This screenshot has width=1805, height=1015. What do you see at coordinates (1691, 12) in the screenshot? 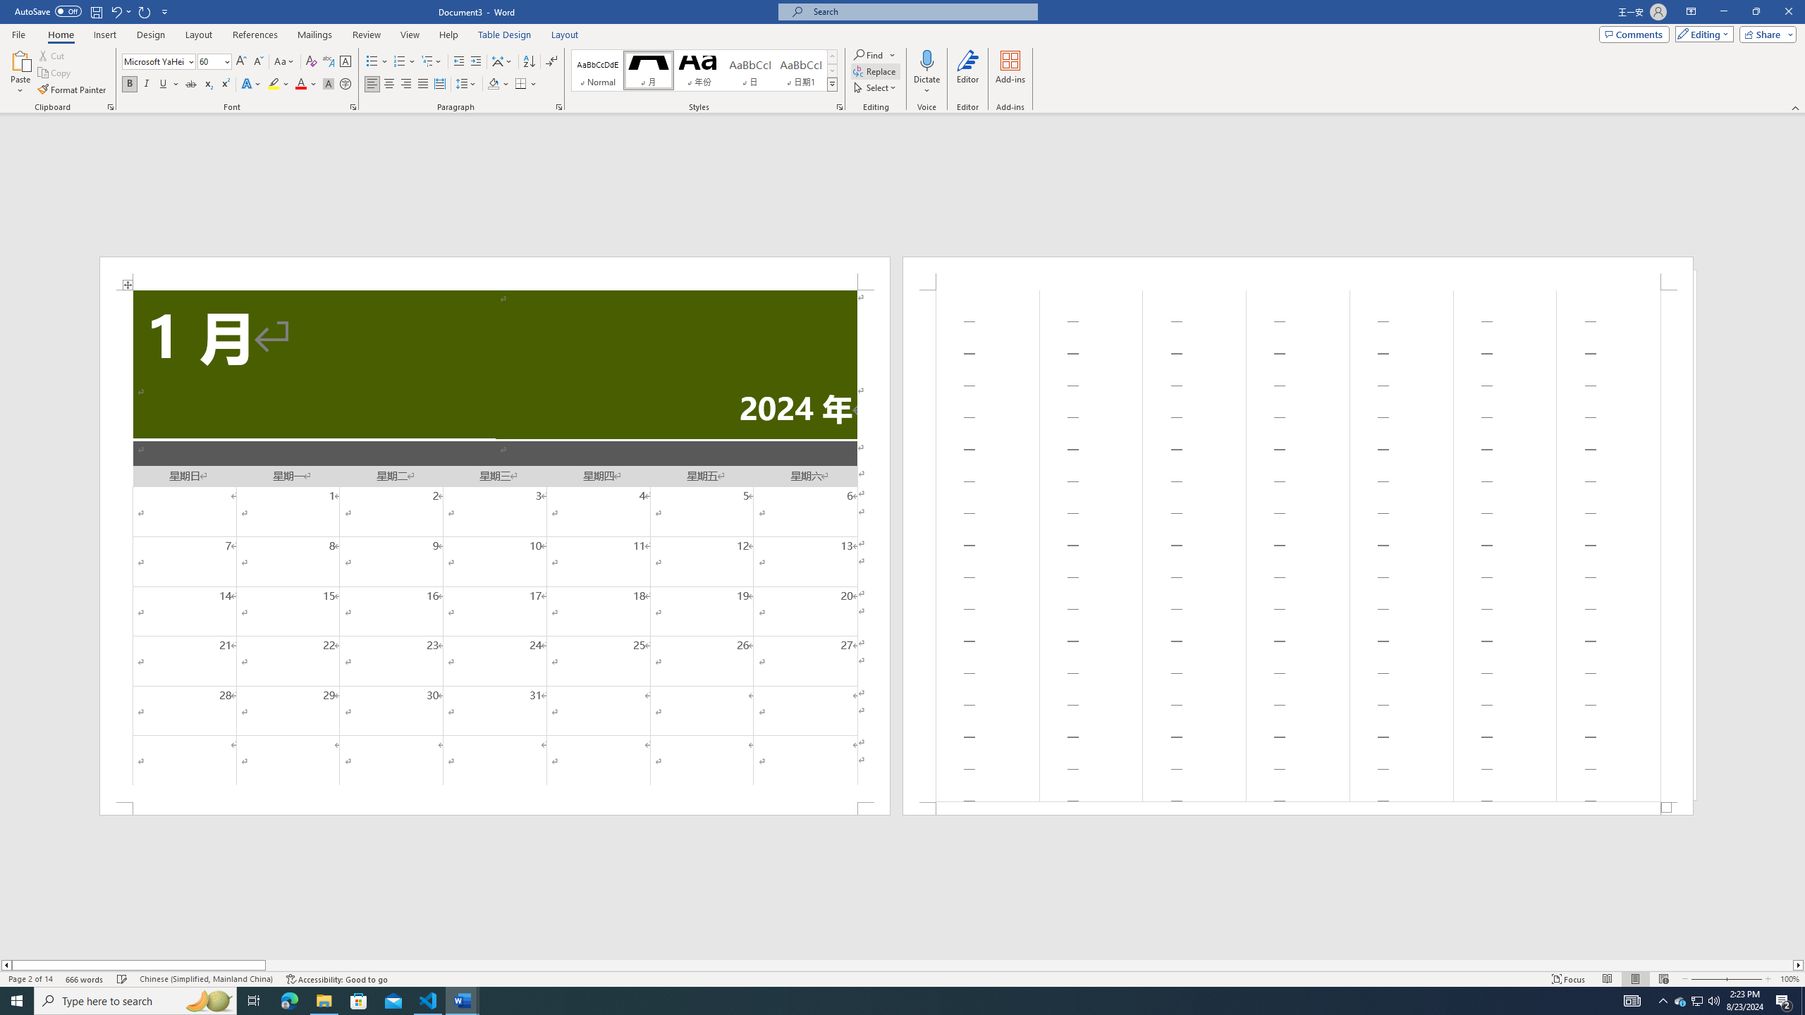
I see `Ribbon Display Options` at bounding box center [1691, 12].